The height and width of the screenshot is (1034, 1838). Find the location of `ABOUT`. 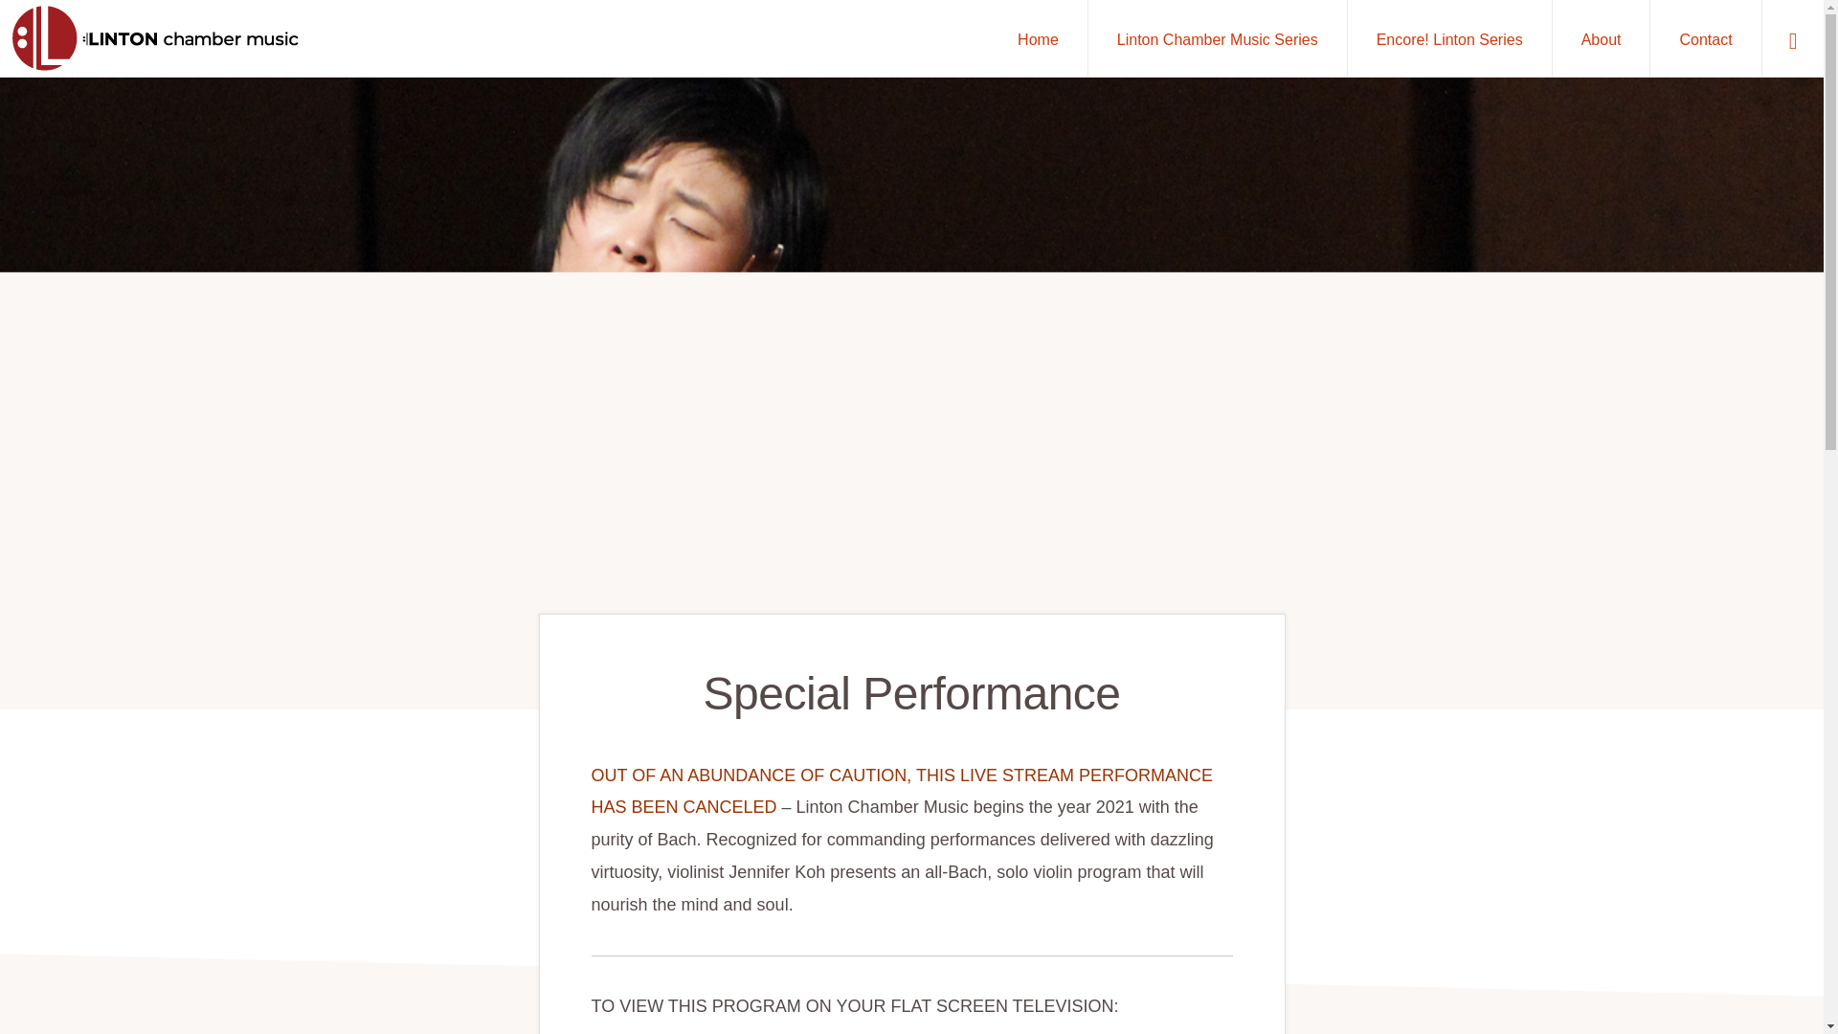

ABOUT is located at coordinates (360, 978).